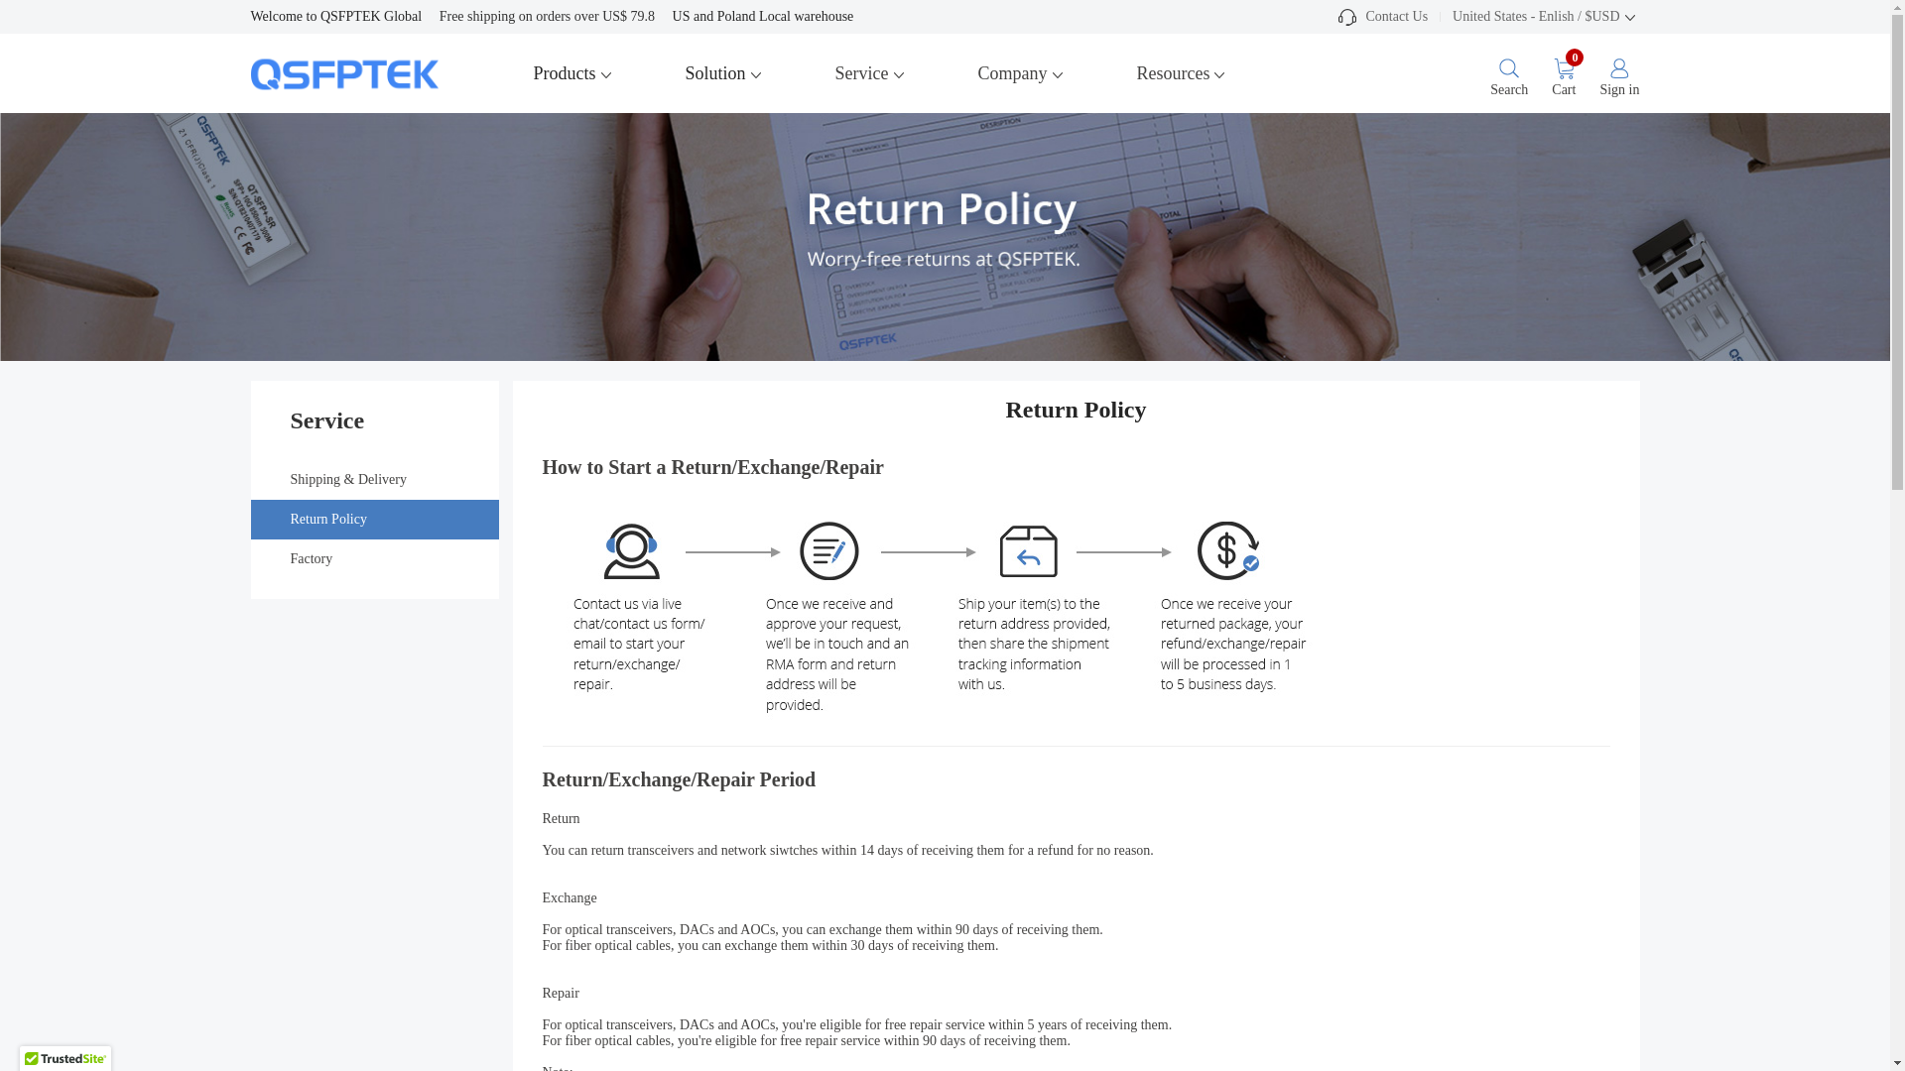 The height and width of the screenshot is (1071, 1905). What do you see at coordinates (1828, 999) in the screenshot?
I see `LiveChat chat widget` at bounding box center [1828, 999].